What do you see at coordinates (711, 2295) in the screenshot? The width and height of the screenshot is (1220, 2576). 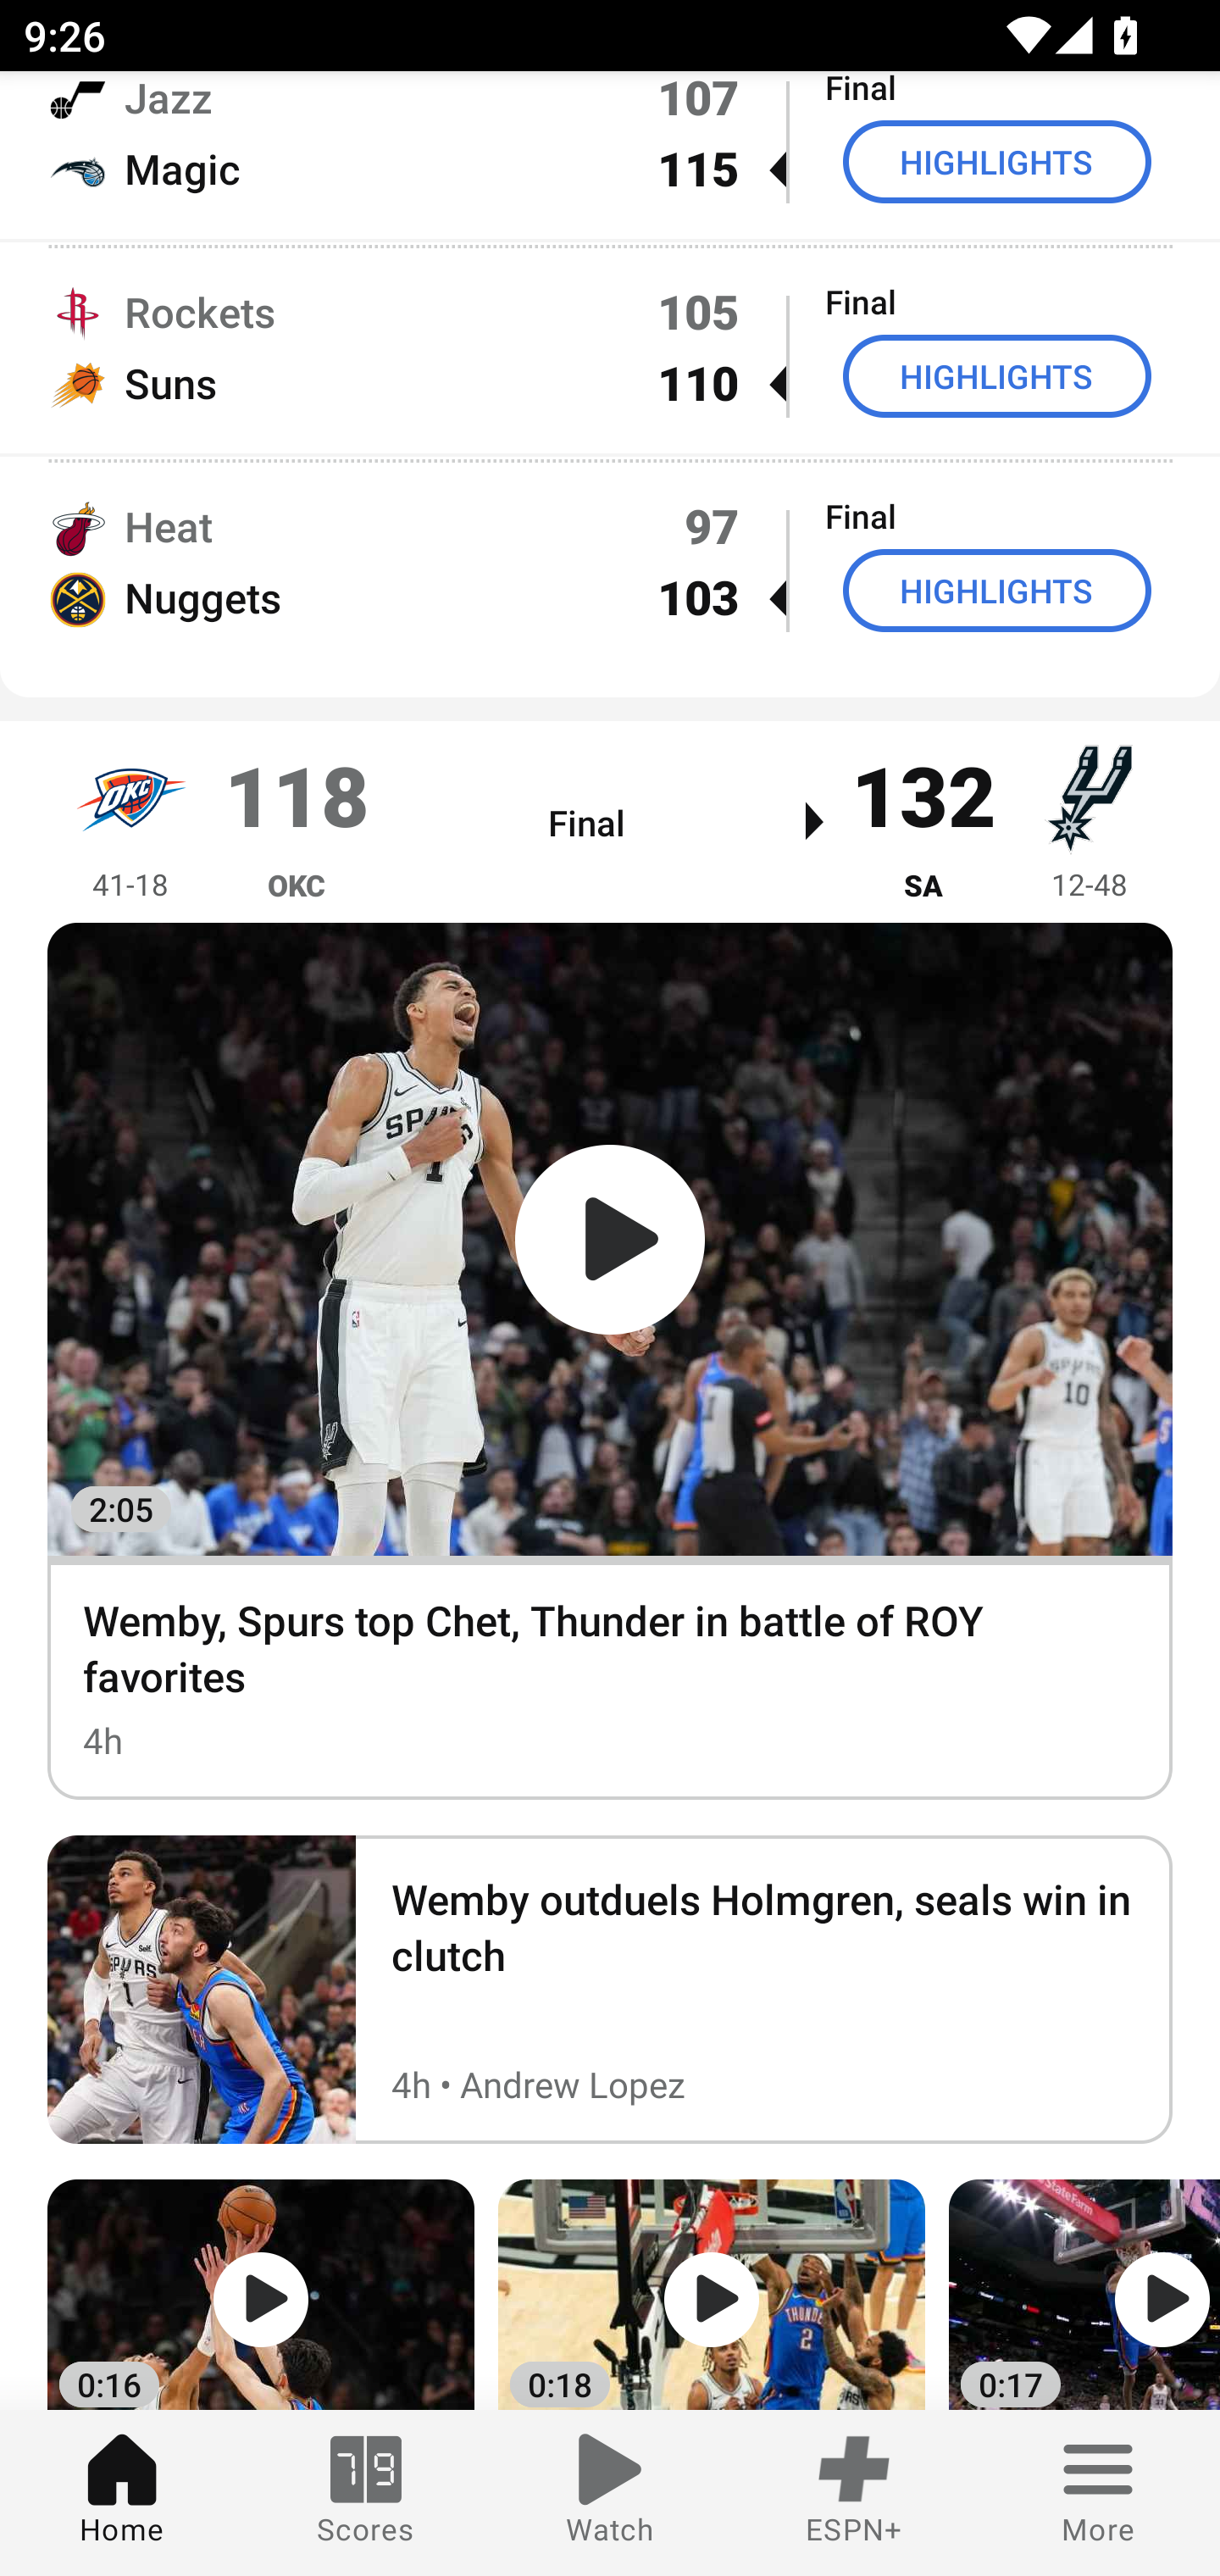 I see ` 0:18` at bounding box center [711, 2295].